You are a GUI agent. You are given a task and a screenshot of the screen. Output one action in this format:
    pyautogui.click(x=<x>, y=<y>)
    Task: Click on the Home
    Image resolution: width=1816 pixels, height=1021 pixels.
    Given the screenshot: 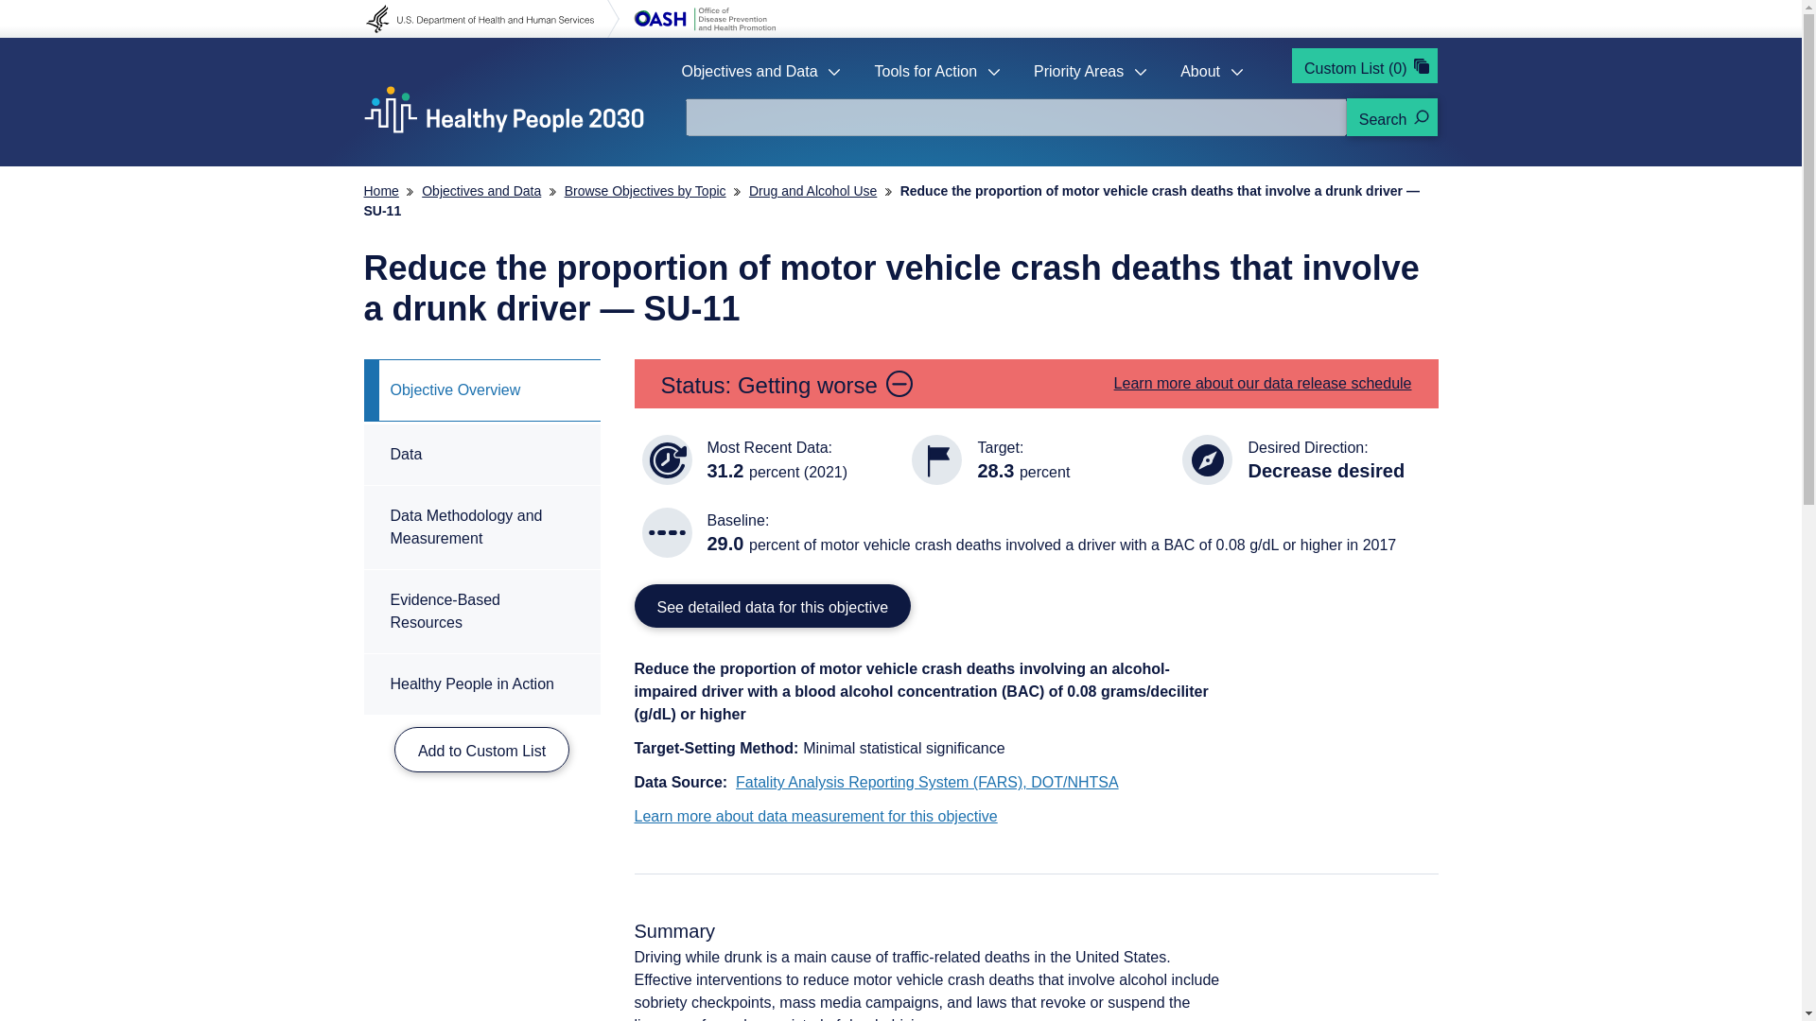 What is the action you would take?
    pyautogui.click(x=503, y=109)
    